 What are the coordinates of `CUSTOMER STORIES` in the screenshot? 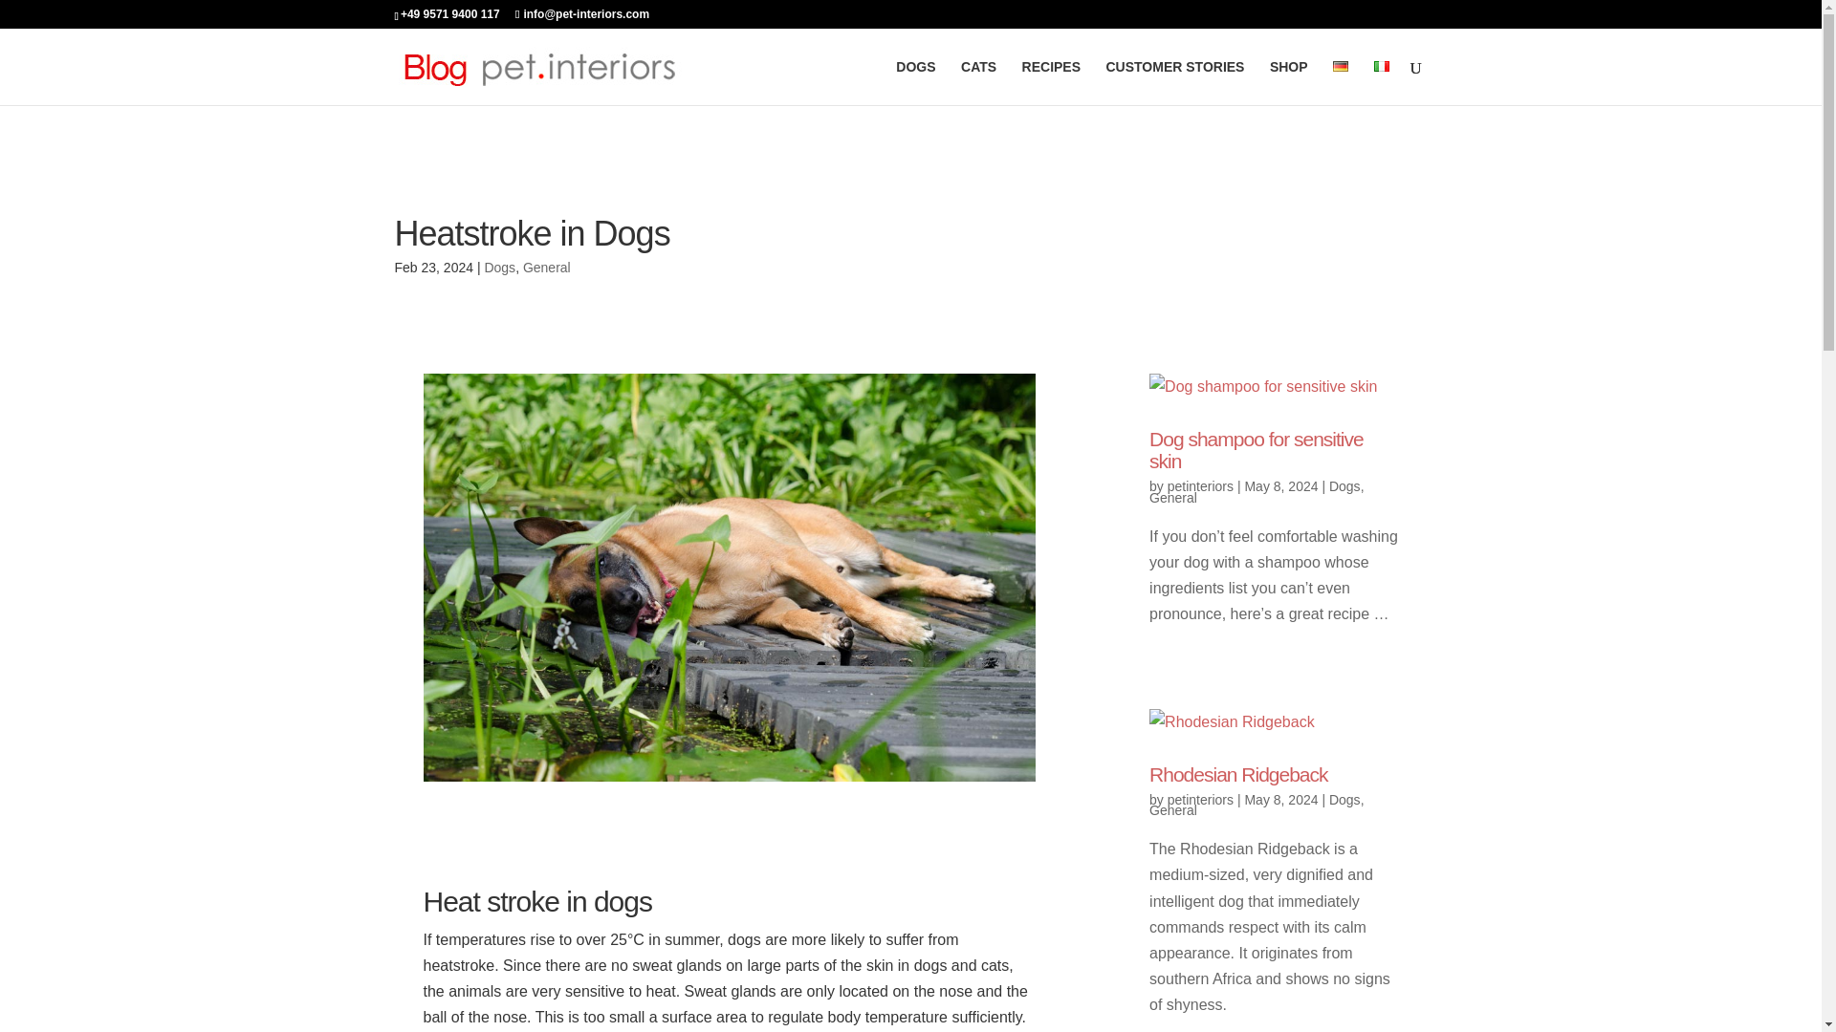 It's located at (1174, 82).